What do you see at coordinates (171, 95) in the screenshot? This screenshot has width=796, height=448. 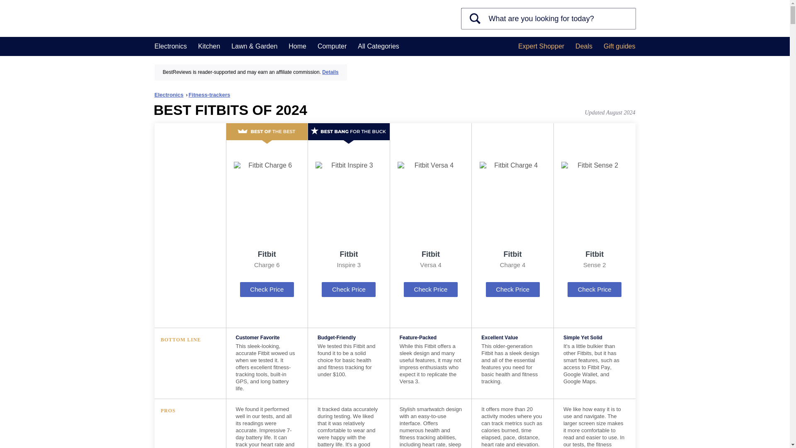 I see `Electronics` at bounding box center [171, 95].